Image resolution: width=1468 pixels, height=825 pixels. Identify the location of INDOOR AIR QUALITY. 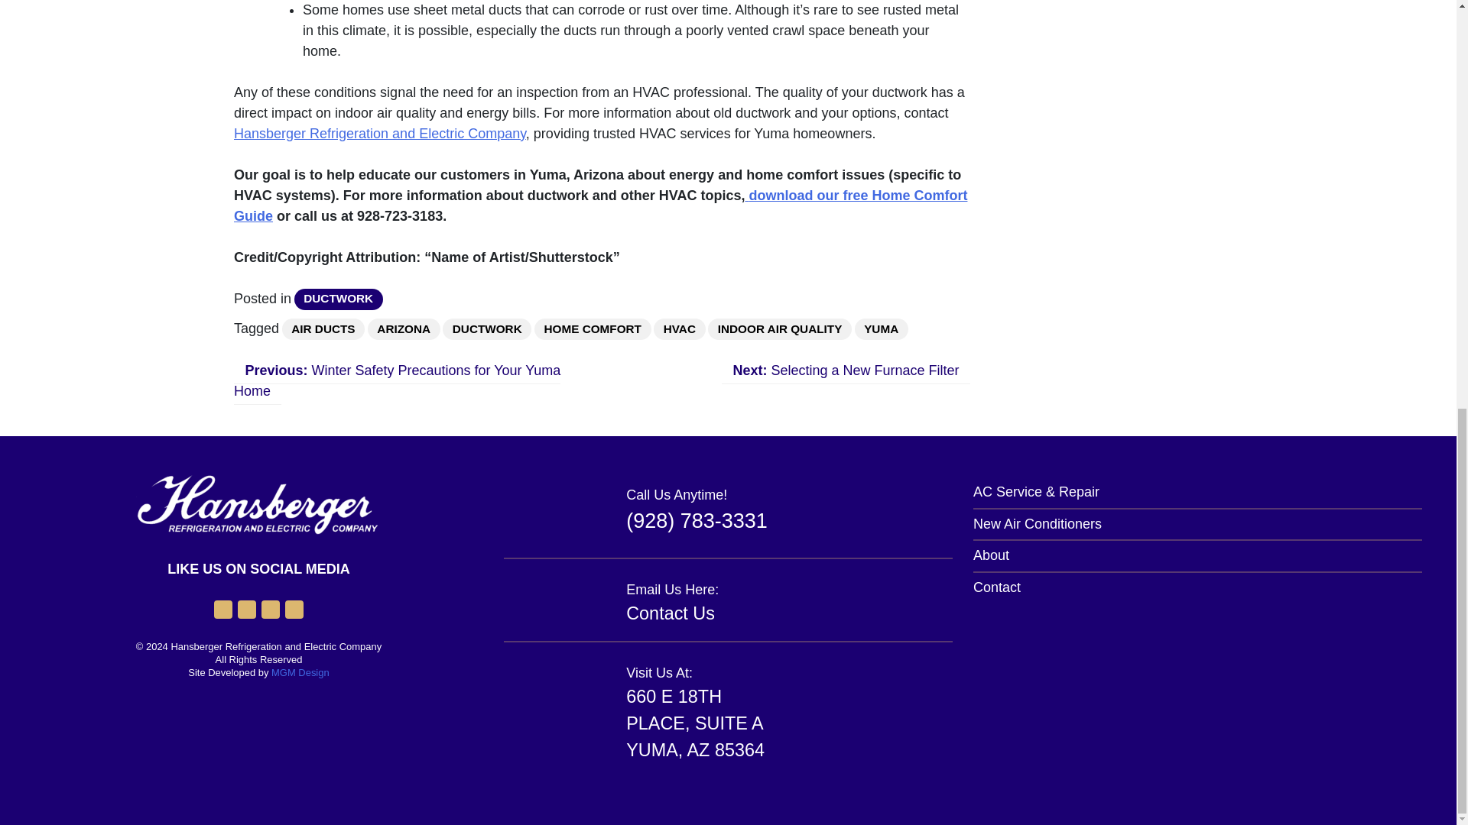
(779, 328).